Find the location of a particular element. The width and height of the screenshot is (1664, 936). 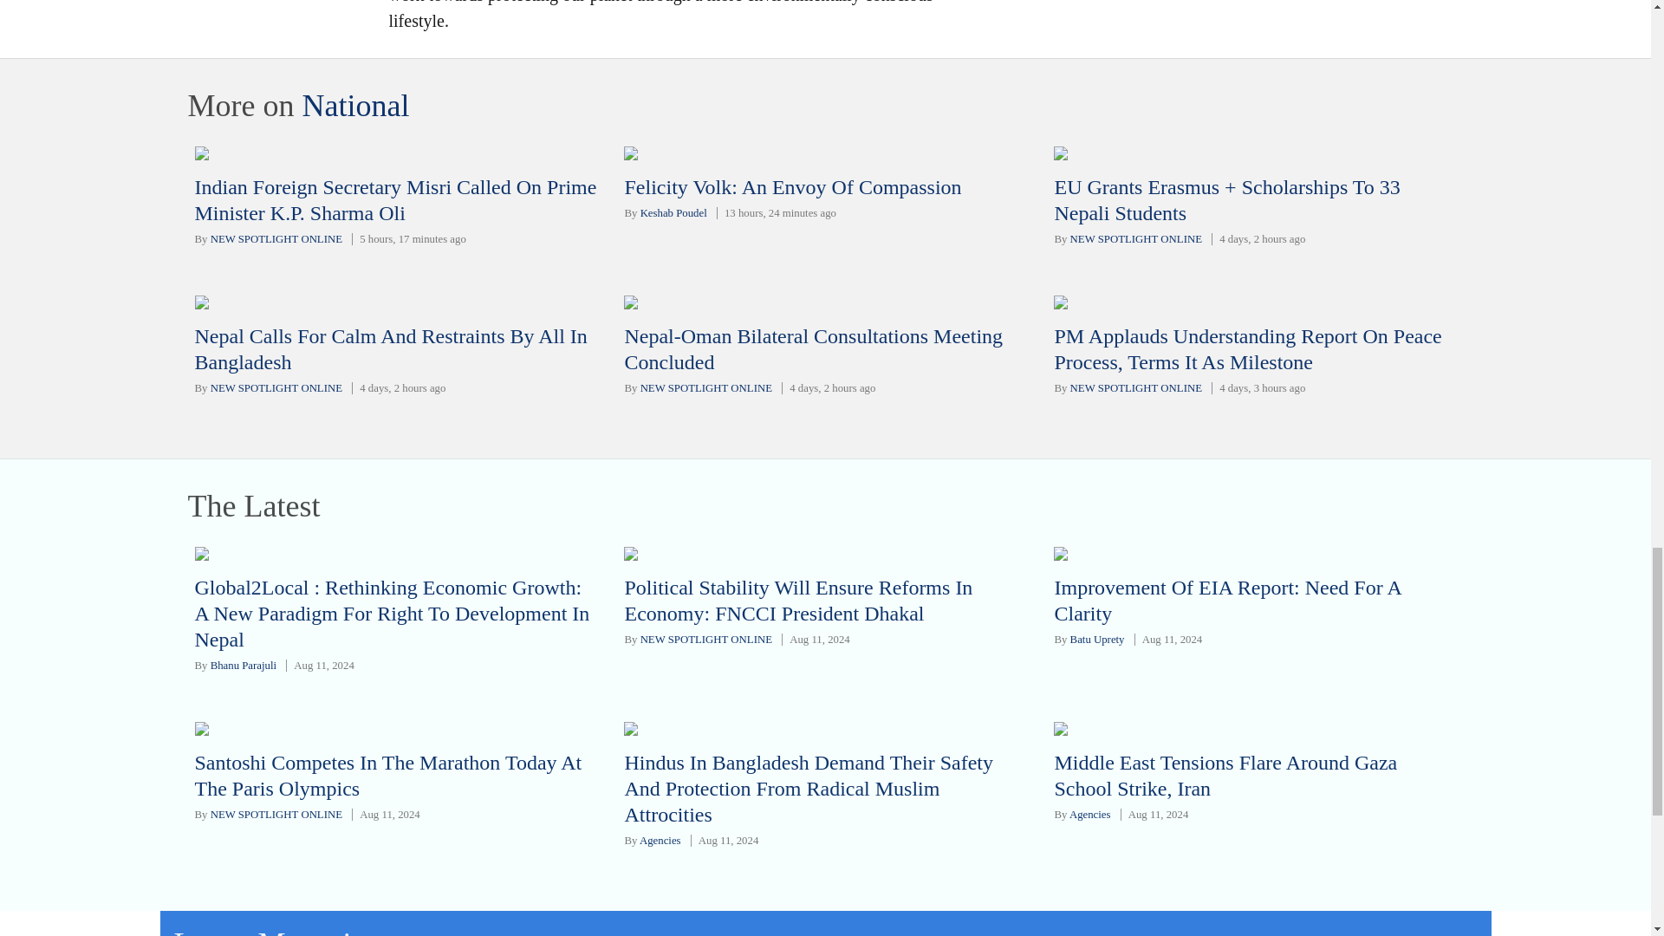

NEW SPOTLIGHT ONLINE is located at coordinates (705, 387).